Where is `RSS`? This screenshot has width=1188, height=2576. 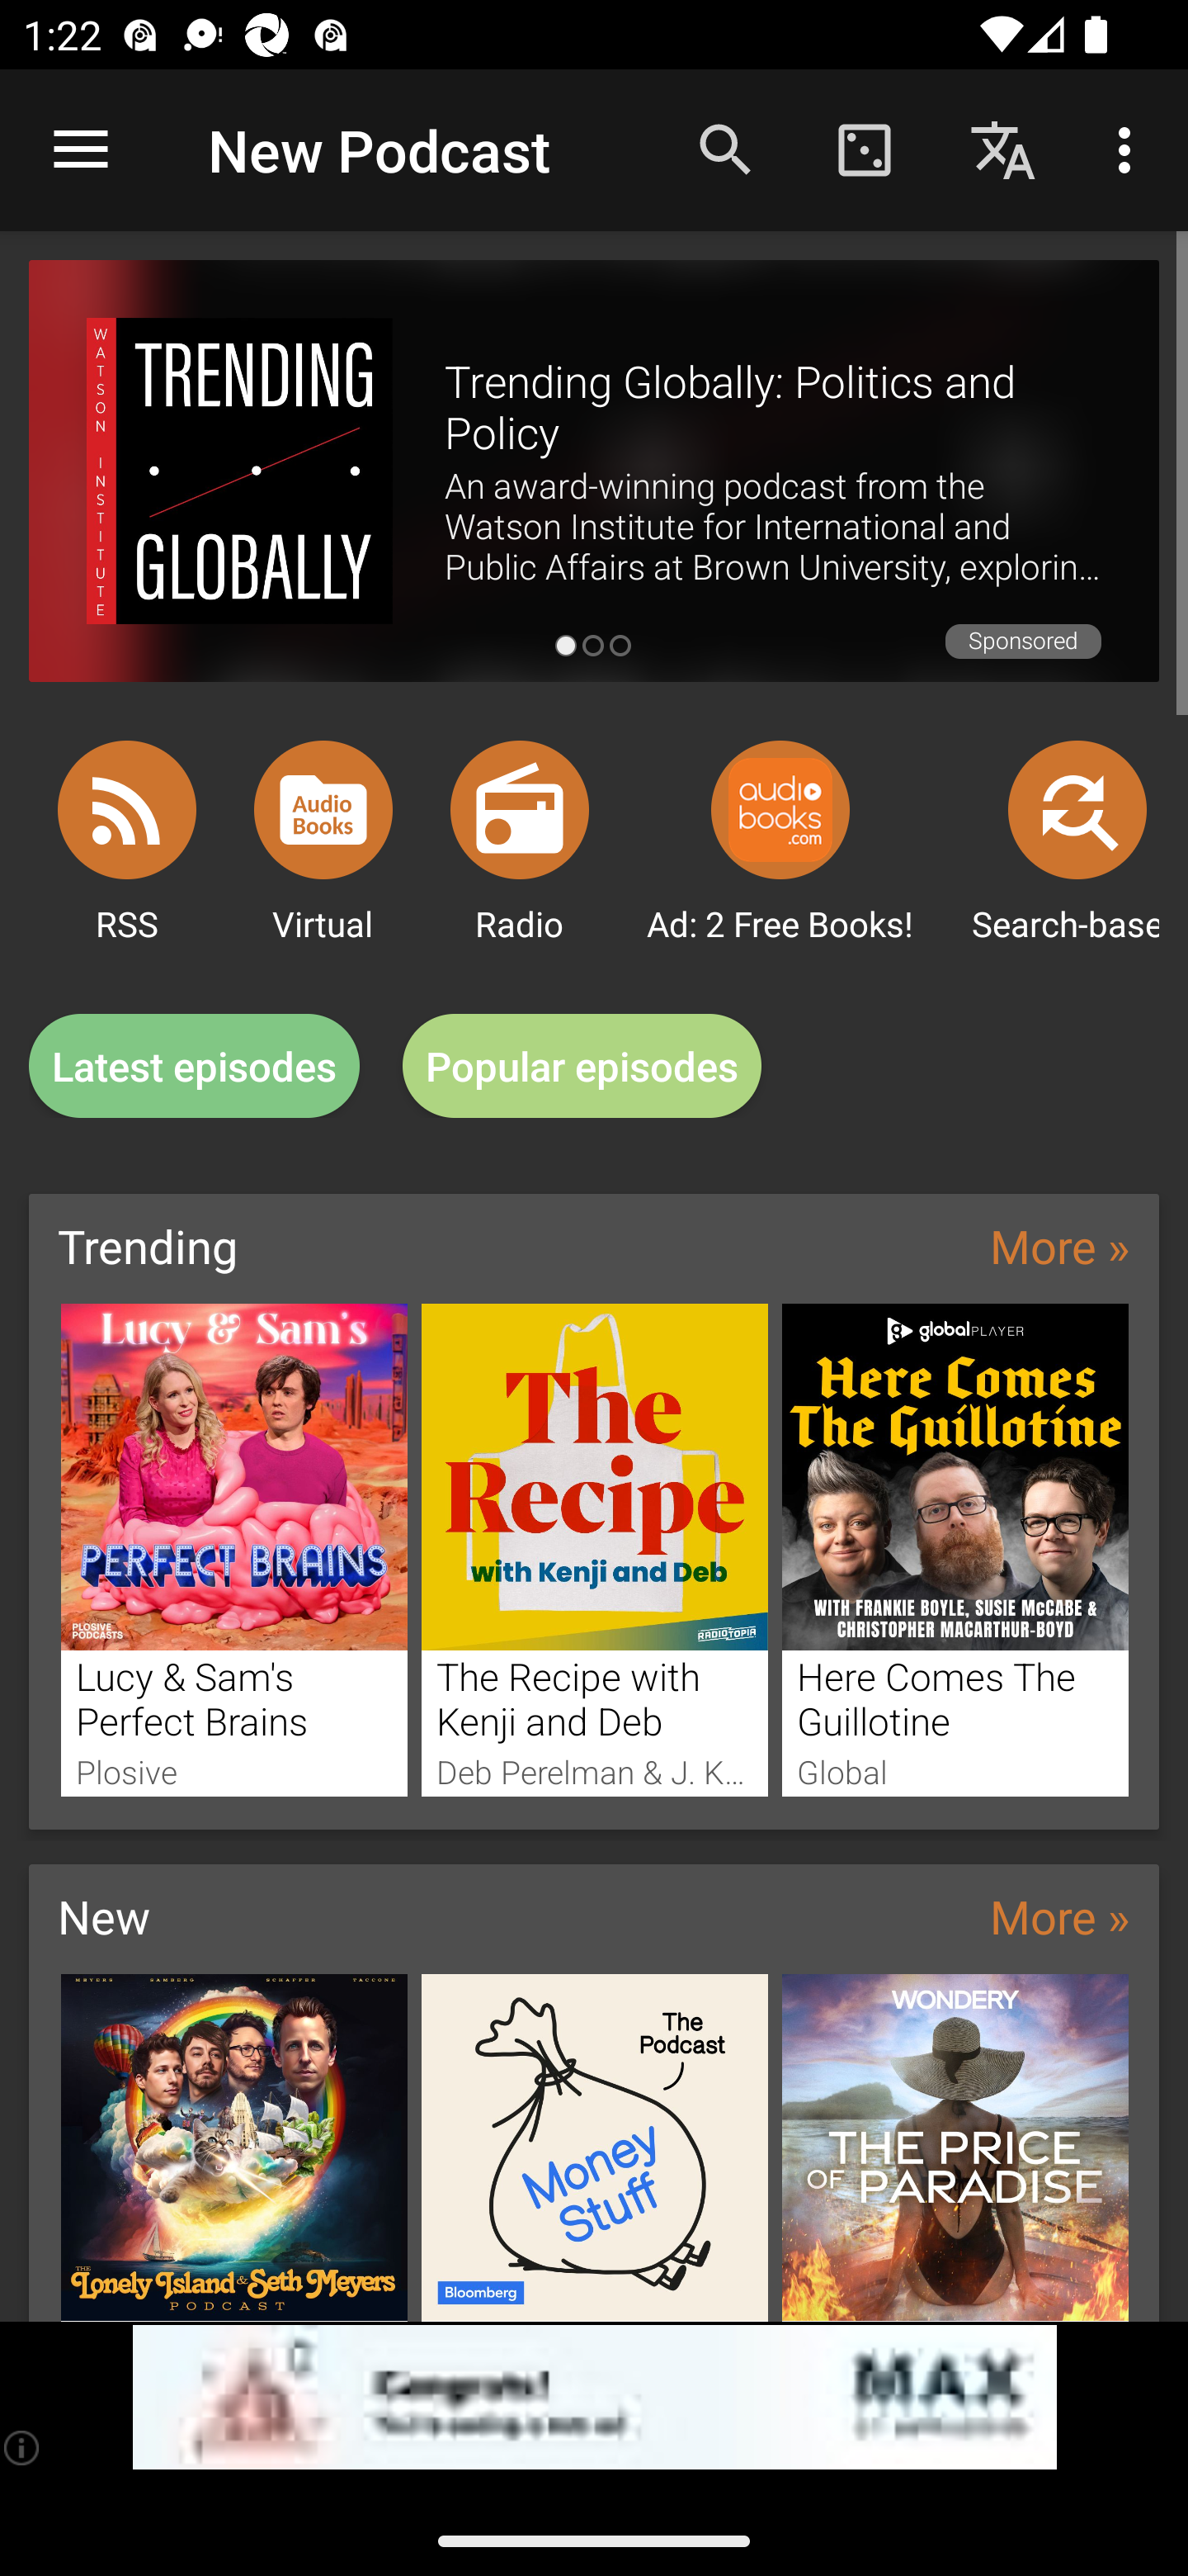 RSS is located at coordinates (127, 809).